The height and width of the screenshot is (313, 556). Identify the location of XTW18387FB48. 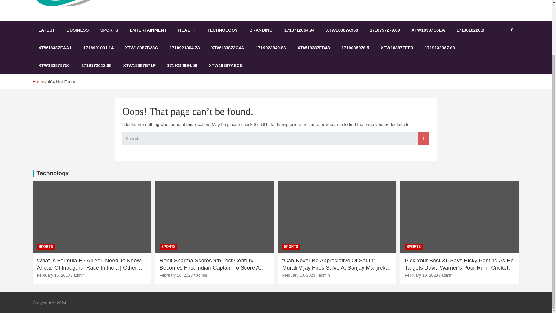
(313, 48).